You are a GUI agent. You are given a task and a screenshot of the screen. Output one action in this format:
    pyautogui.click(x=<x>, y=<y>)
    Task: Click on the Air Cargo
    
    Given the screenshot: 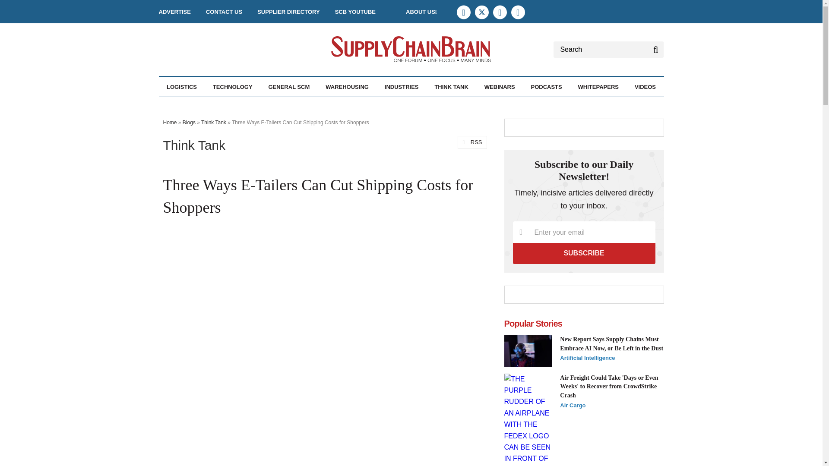 What is the action you would take?
    pyautogui.click(x=209, y=105)
    